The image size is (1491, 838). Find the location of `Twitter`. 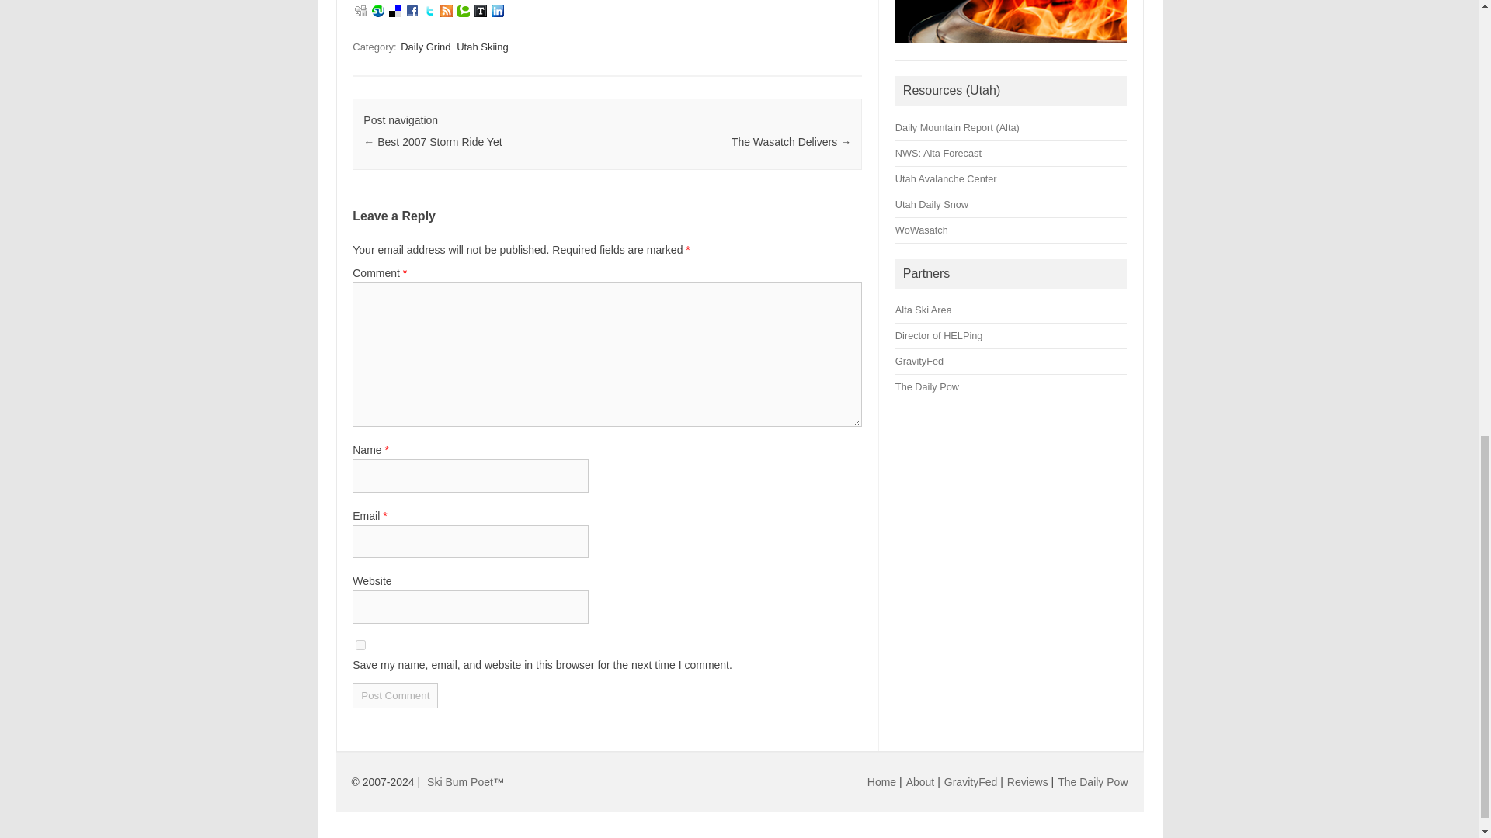

Twitter is located at coordinates (429, 11).